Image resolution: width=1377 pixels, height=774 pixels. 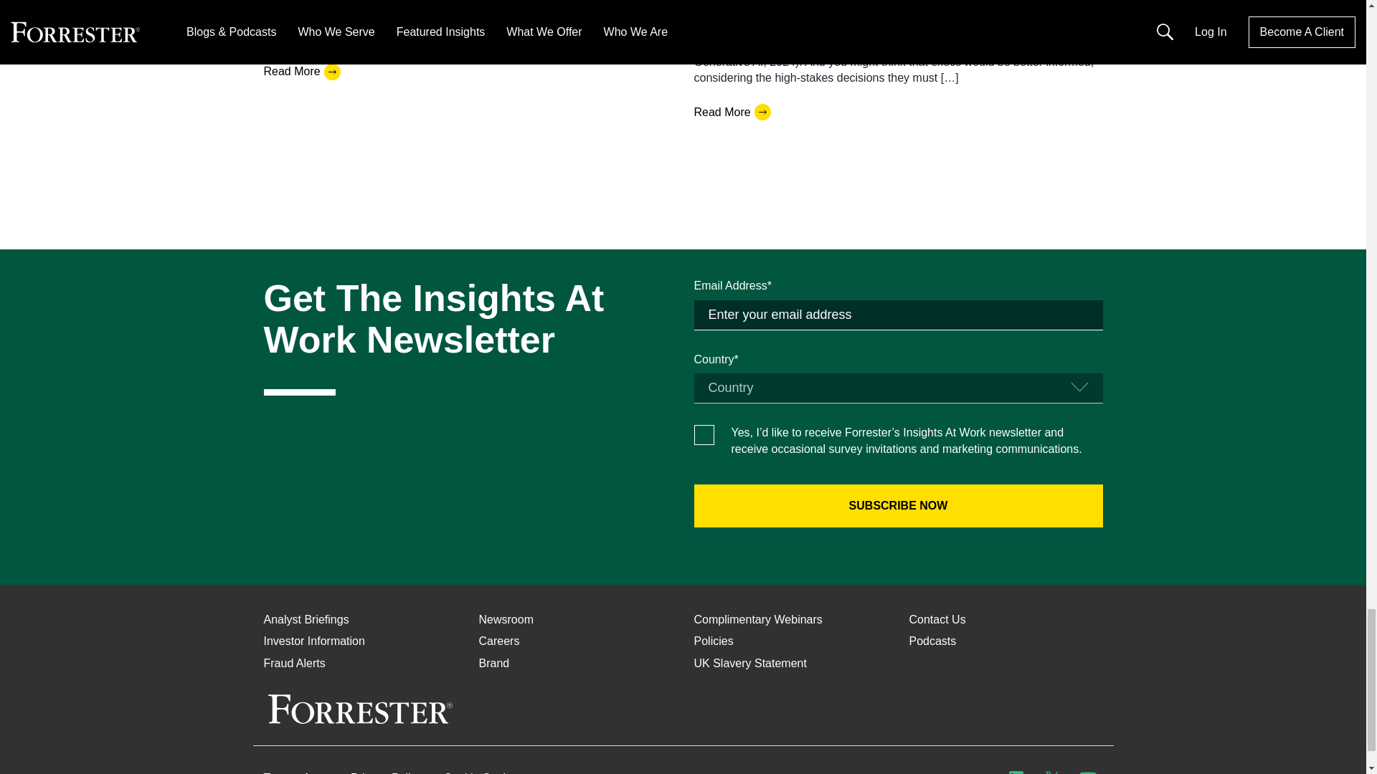 I want to click on Subscribe Now, so click(x=898, y=506).